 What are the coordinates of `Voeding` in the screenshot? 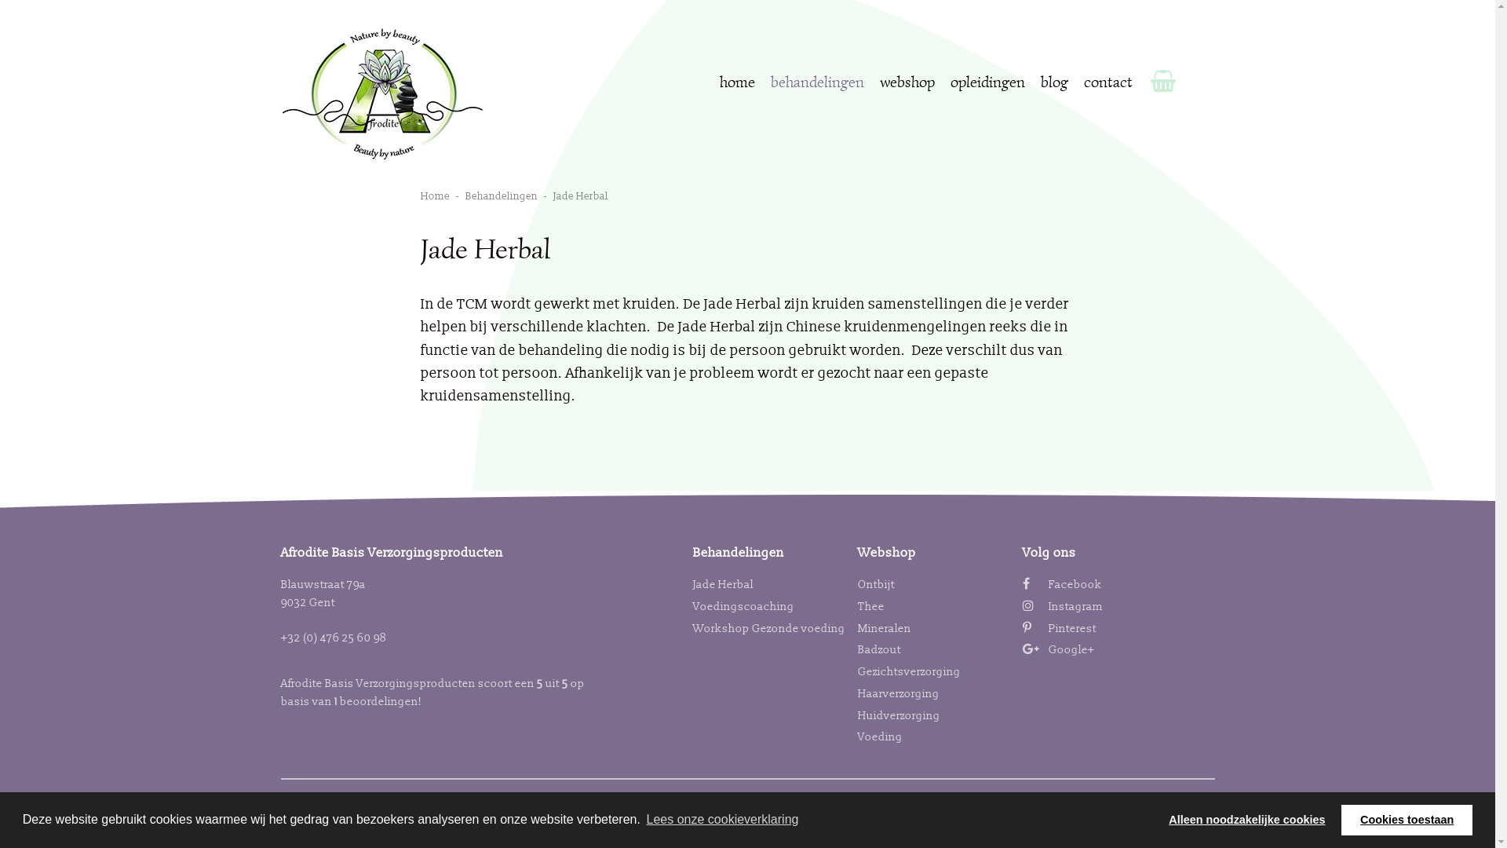 It's located at (879, 737).